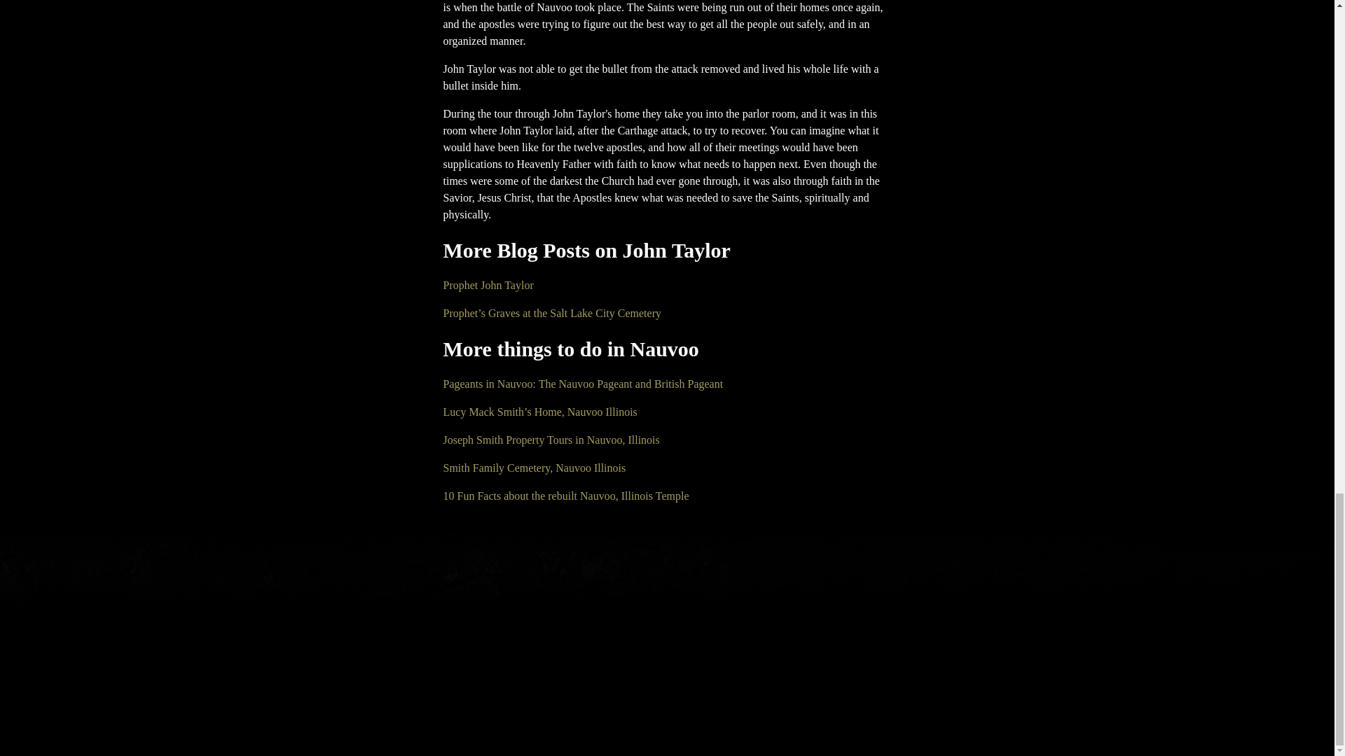 Image resolution: width=1345 pixels, height=756 pixels. I want to click on Pageants in Nauvoo: The Nauvoo Pageant and British Pageant, so click(583, 384).